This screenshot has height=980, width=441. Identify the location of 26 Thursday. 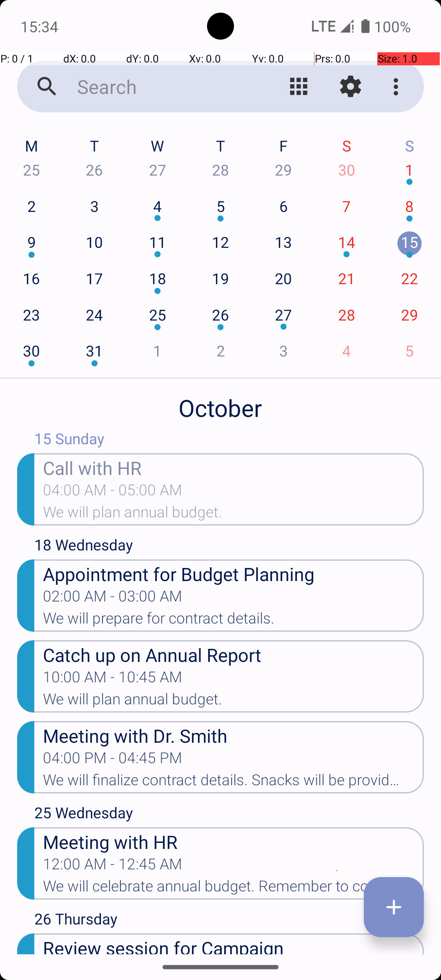
(229, 921).